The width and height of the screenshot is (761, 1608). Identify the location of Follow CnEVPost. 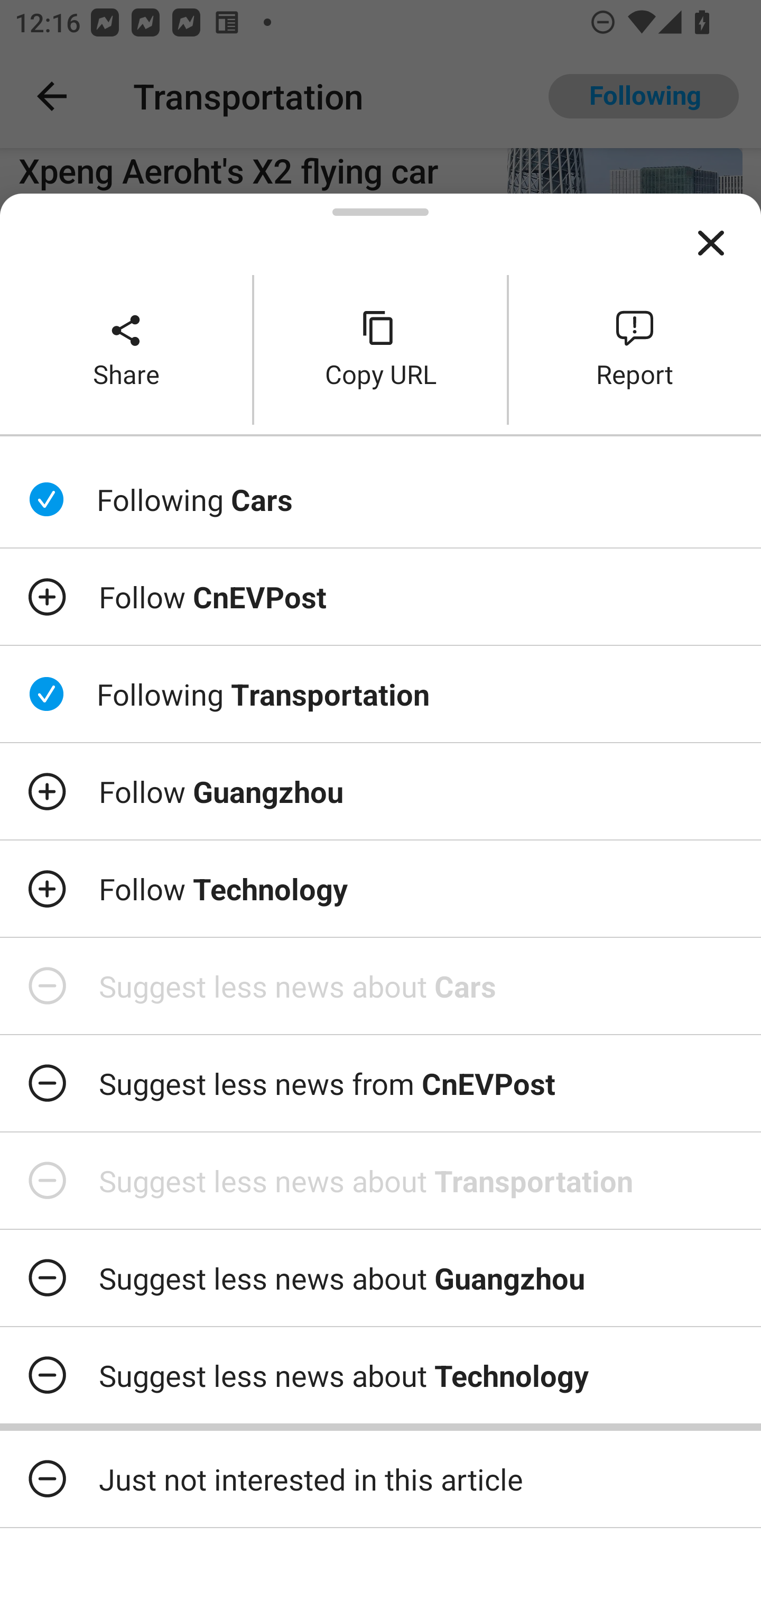
(380, 597).